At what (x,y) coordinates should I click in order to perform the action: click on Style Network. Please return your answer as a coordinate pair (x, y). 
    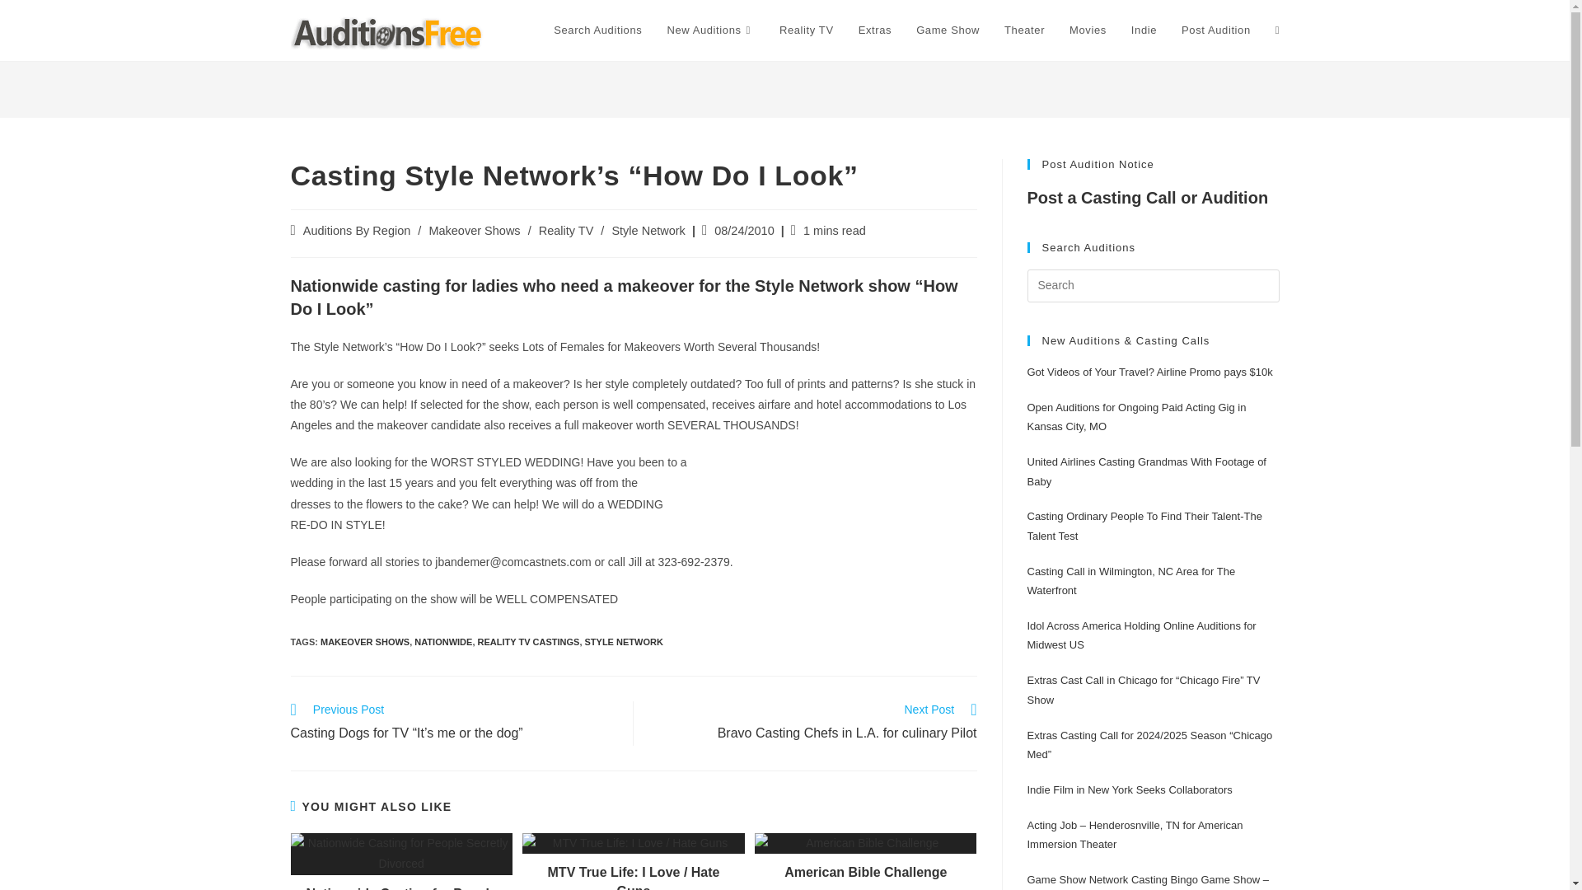
    Looking at the image, I should click on (648, 231).